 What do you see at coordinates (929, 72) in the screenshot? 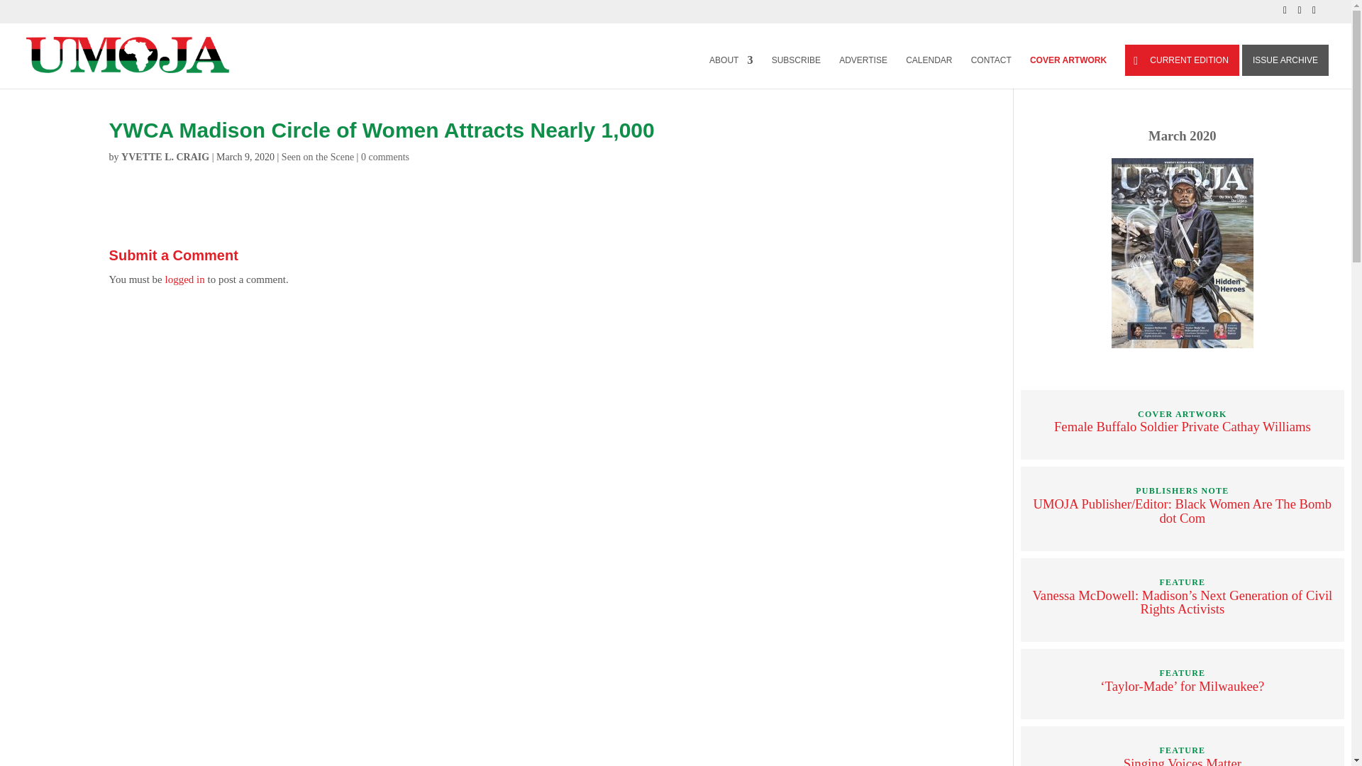
I see `CALENDAR` at bounding box center [929, 72].